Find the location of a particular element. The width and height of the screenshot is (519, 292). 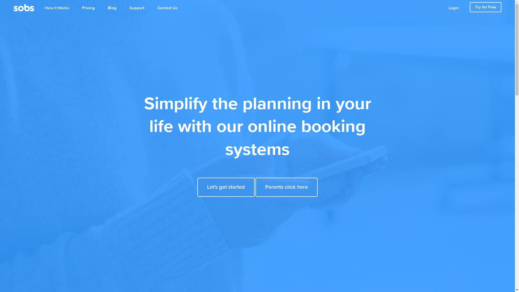

Pricing is located at coordinates (89, 8).